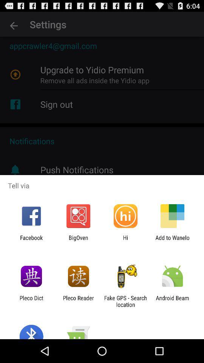 The width and height of the screenshot is (204, 363). I want to click on tap the icon next to the add to wanelo item, so click(125, 241).